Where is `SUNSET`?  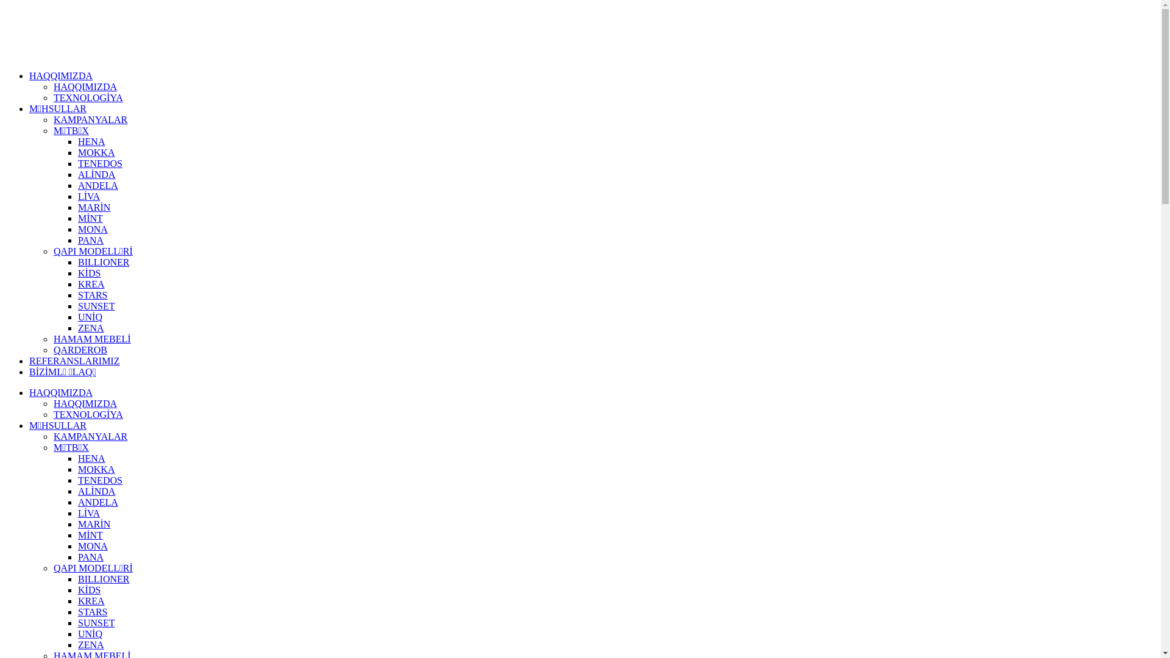 SUNSET is located at coordinates (96, 623).